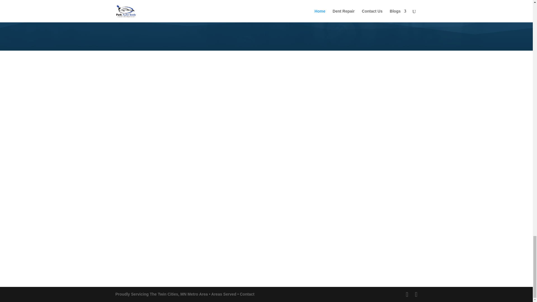 This screenshot has width=537, height=302. Describe the element at coordinates (247, 294) in the screenshot. I see `Contact` at that location.